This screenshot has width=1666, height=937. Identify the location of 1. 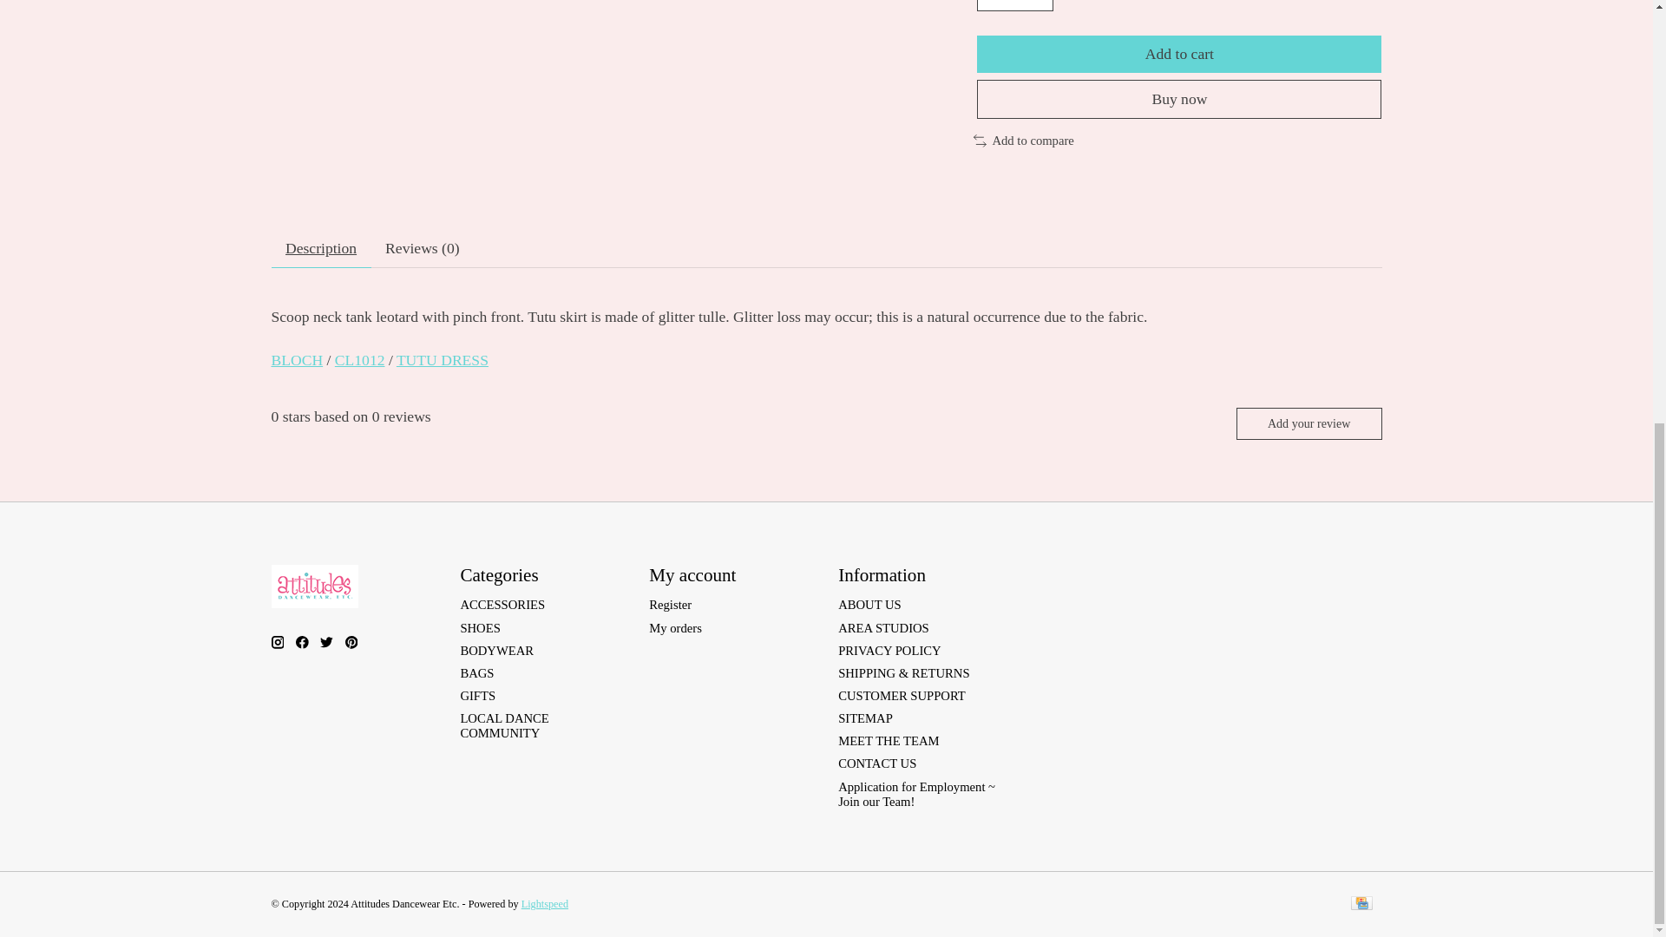
(1014, 6).